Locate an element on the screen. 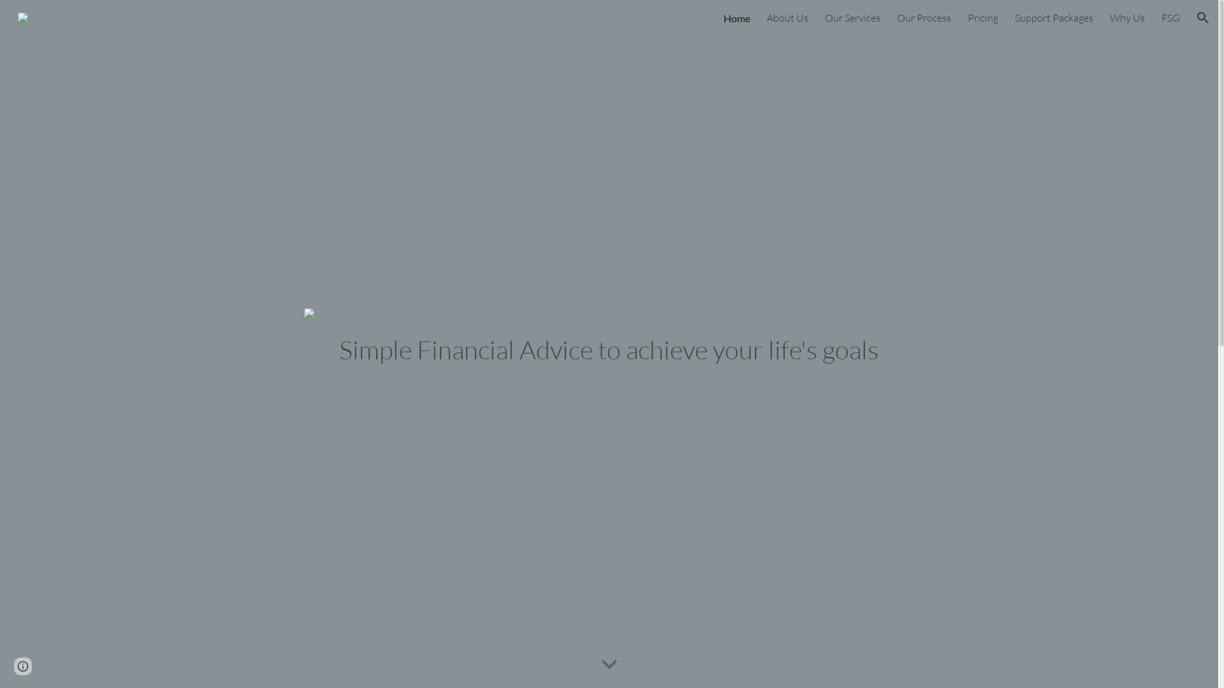 This screenshot has height=688, width=1224. Support Packages is located at coordinates (1054, 18).